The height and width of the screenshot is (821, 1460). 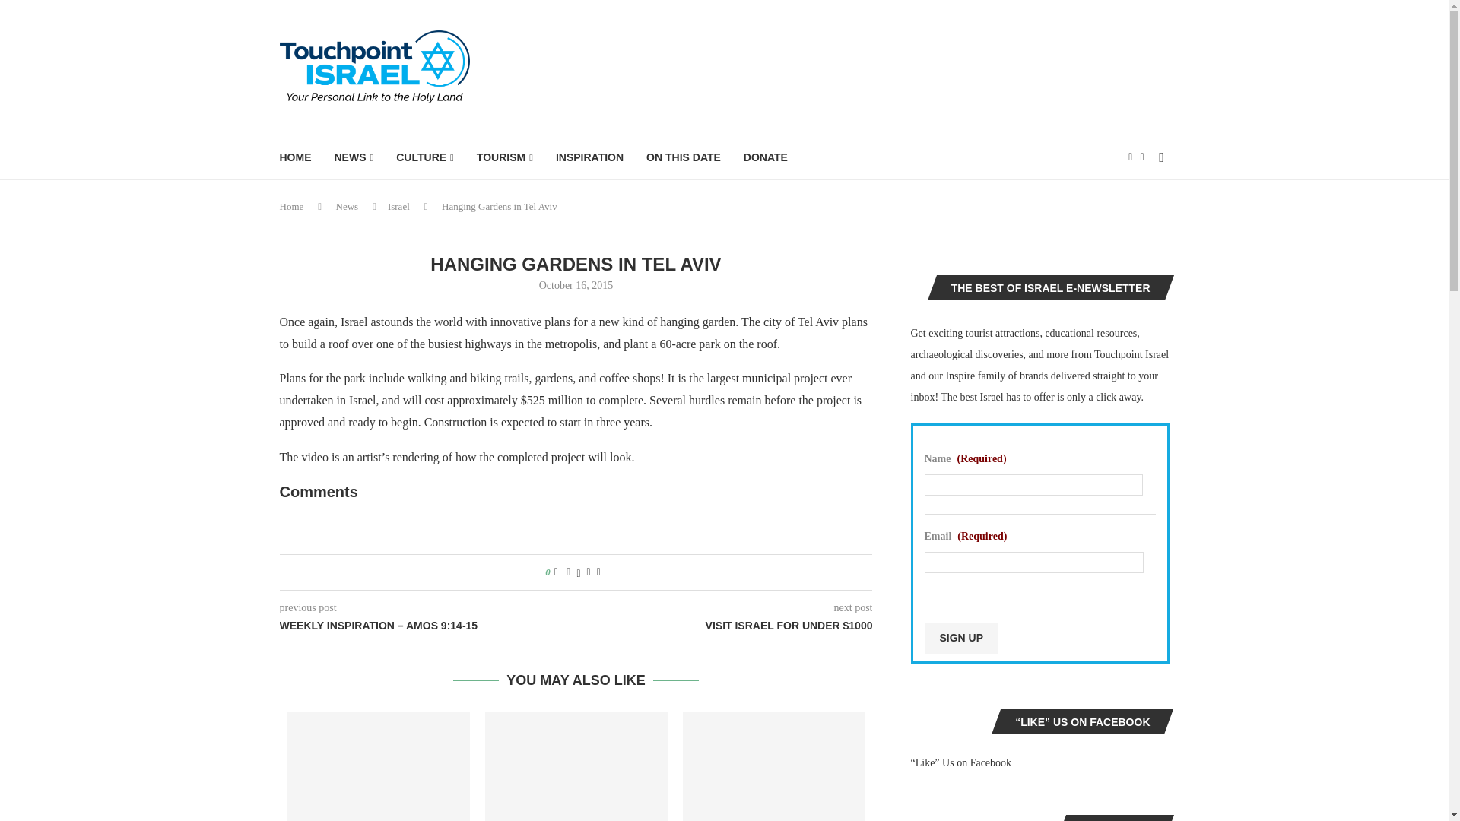 I want to click on INSPIRATION, so click(x=589, y=157).